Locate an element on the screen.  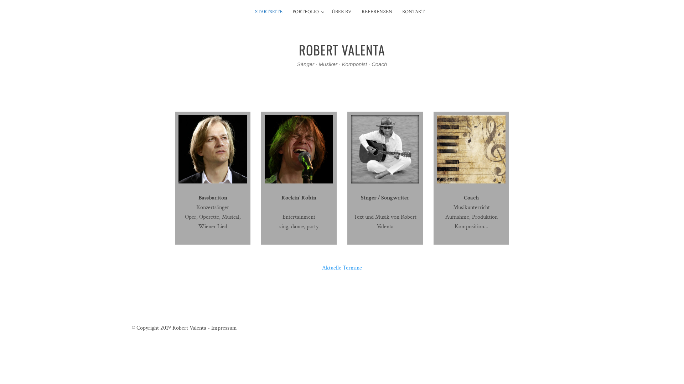
Coach is located at coordinates (471, 198).